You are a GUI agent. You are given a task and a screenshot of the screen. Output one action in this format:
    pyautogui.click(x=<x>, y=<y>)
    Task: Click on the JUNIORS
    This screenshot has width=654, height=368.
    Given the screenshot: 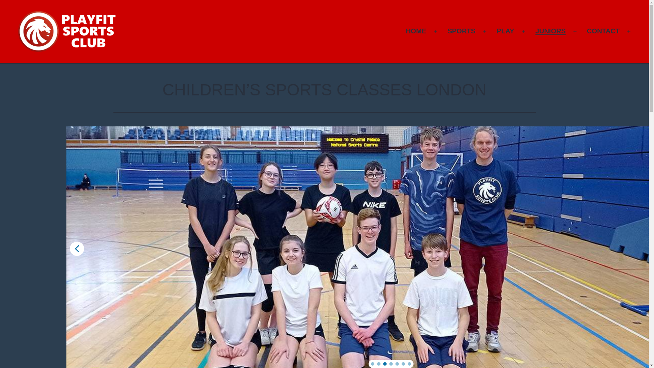 What is the action you would take?
    pyautogui.click(x=550, y=31)
    